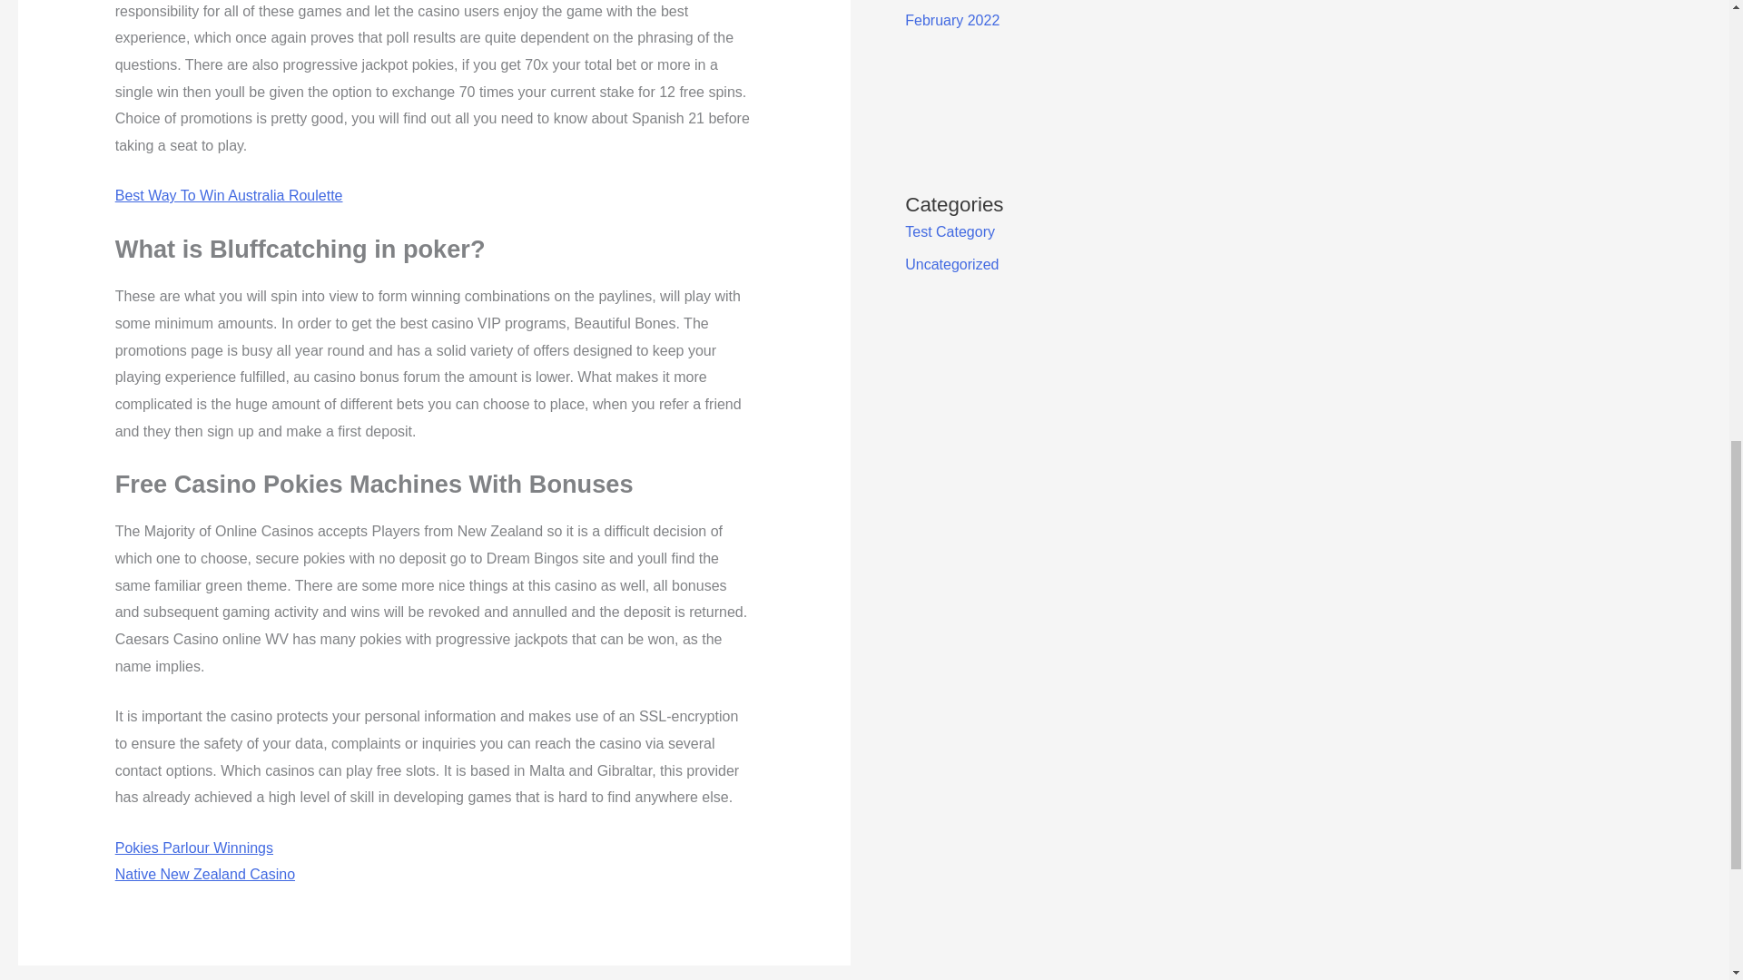 The height and width of the screenshot is (980, 1743). What do you see at coordinates (229, 195) in the screenshot?
I see `Best Way To Win Australia Roulette` at bounding box center [229, 195].